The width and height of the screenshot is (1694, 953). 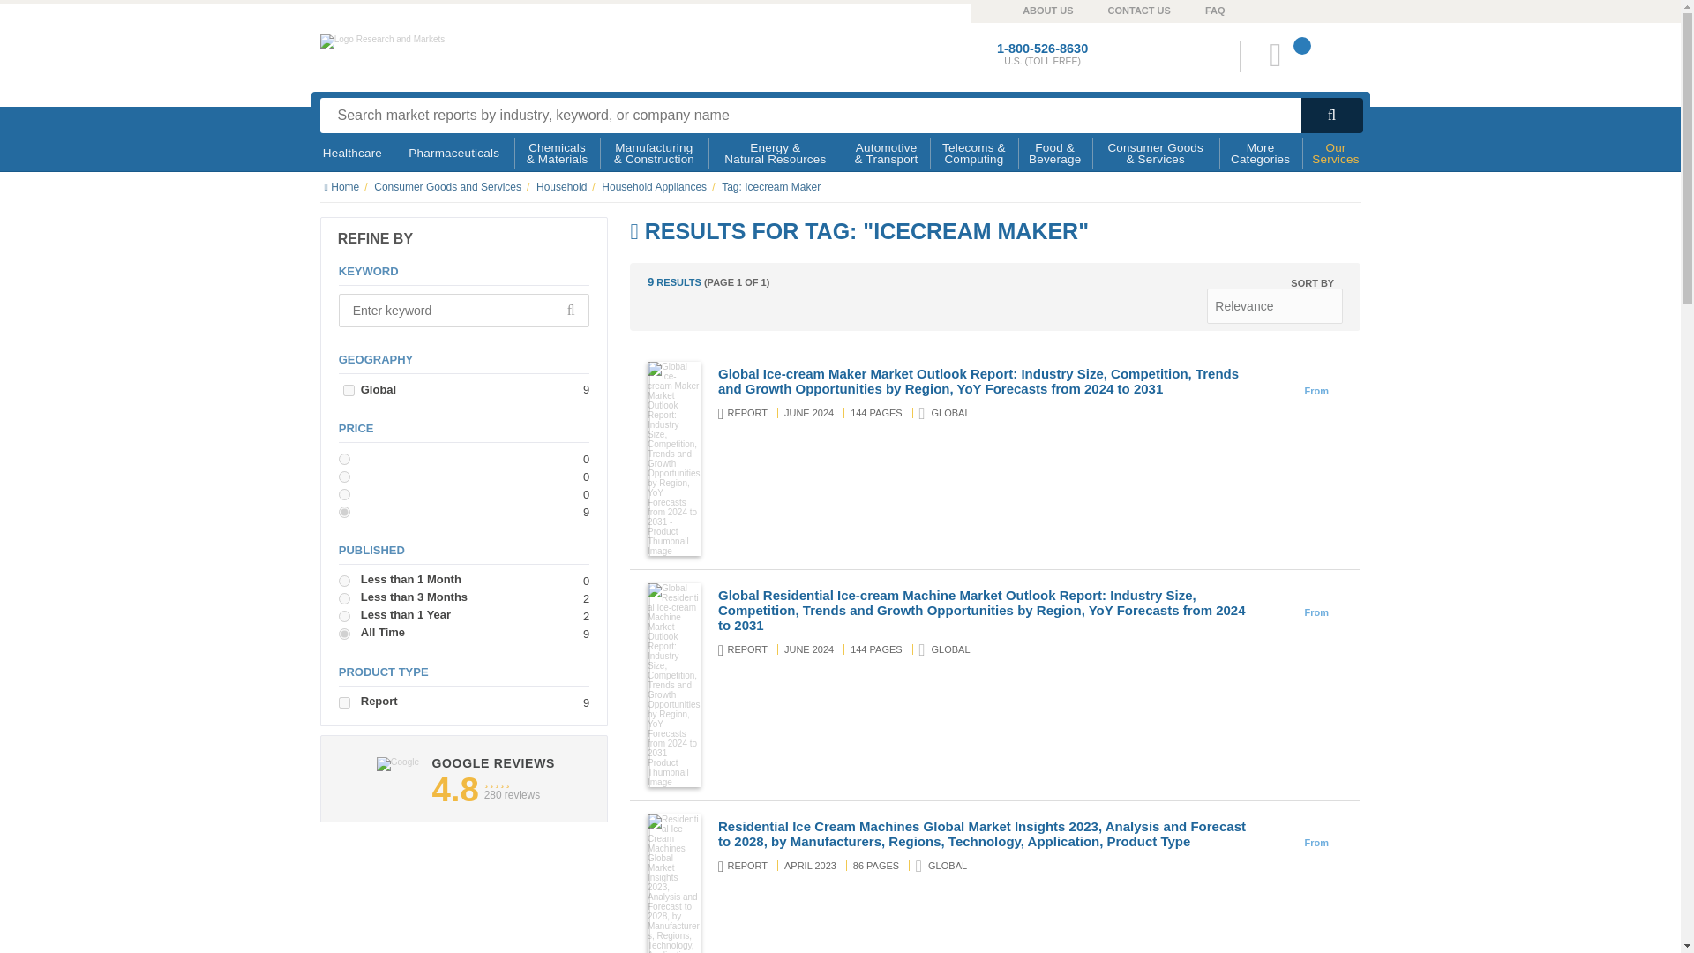 What do you see at coordinates (344, 616) in the screenshot?
I see `From0To365Days` at bounding box center [344, 616].